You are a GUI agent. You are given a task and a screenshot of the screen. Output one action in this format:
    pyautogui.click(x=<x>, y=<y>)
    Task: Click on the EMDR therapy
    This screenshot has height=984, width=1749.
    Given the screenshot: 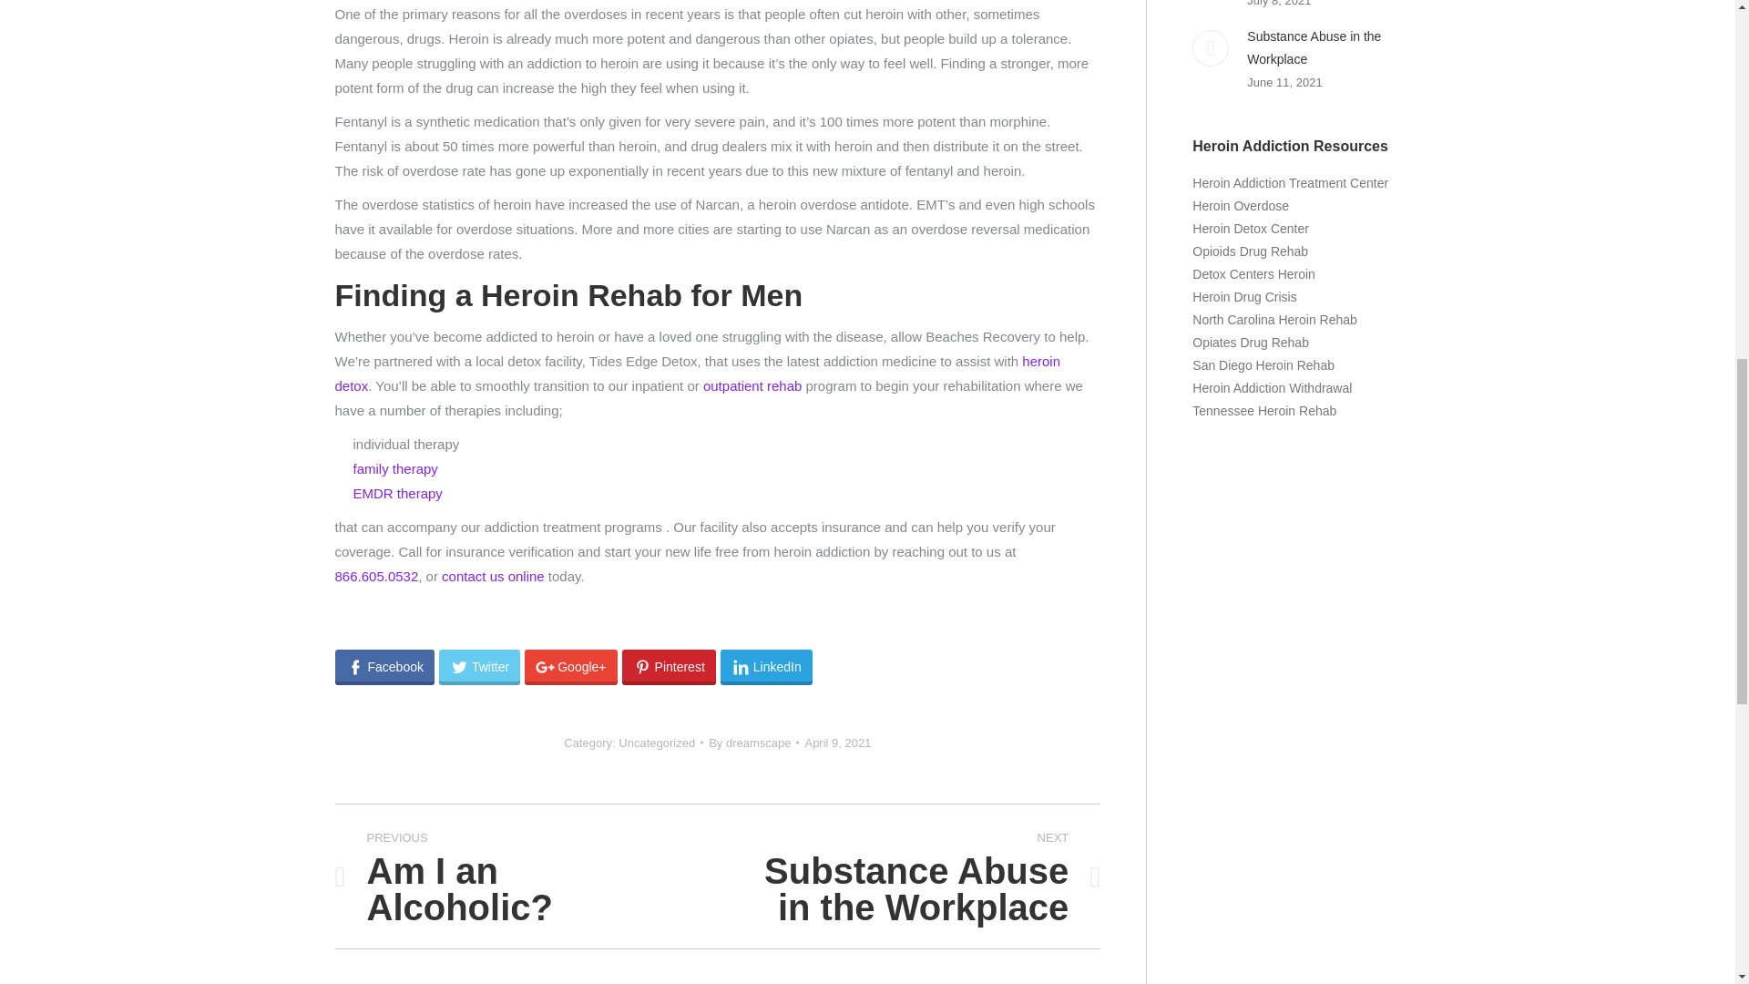 What is the action you would take?
    pyautogui.click(x=669, y=667)
    